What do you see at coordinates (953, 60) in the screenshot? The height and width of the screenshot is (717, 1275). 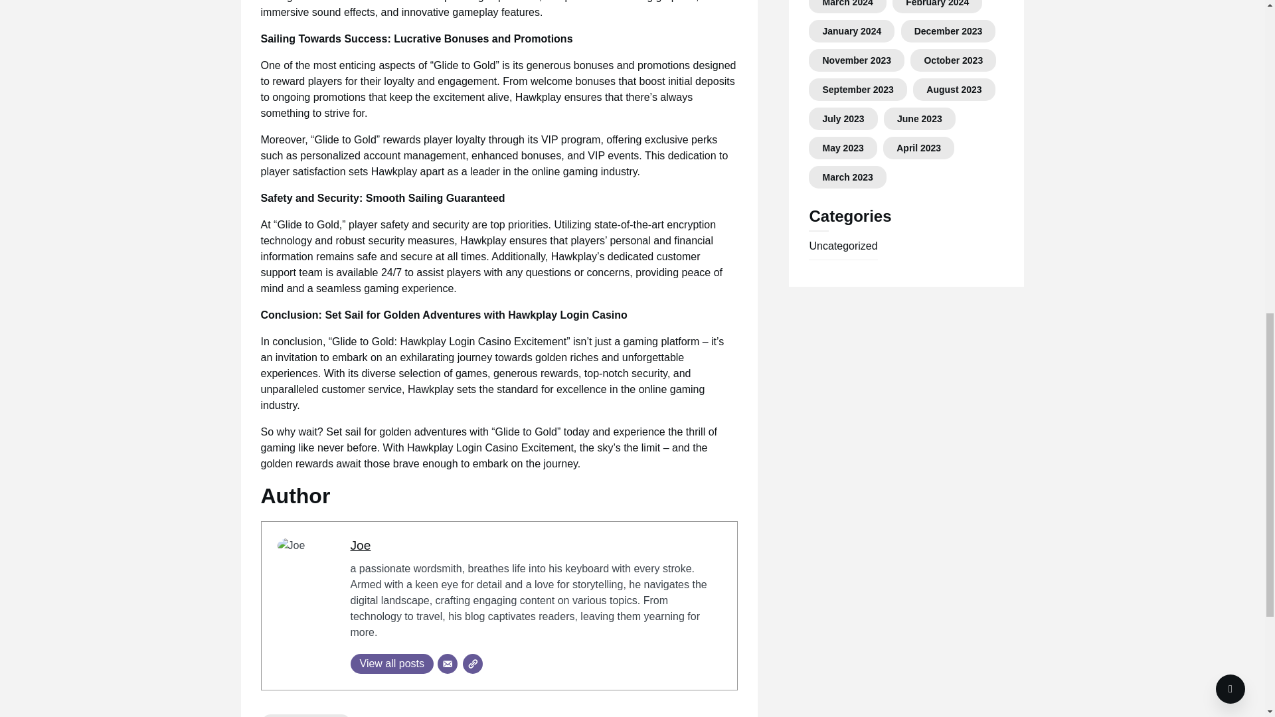 I see `October 2023` at bounding box center [953, 60].